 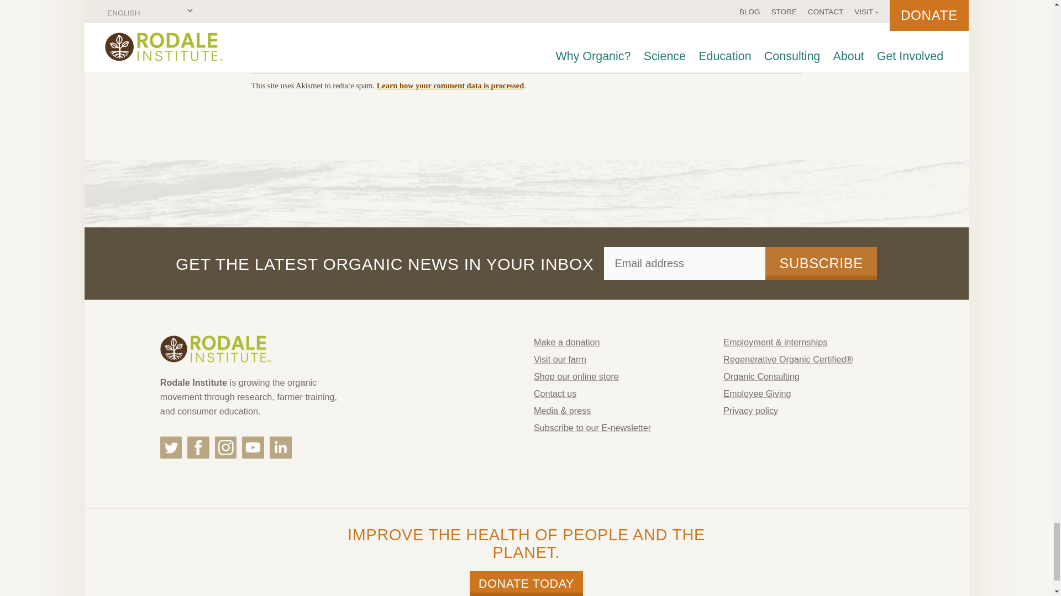 I want to click on Visit Rodale's instagram page, so click(x=225, y=447).